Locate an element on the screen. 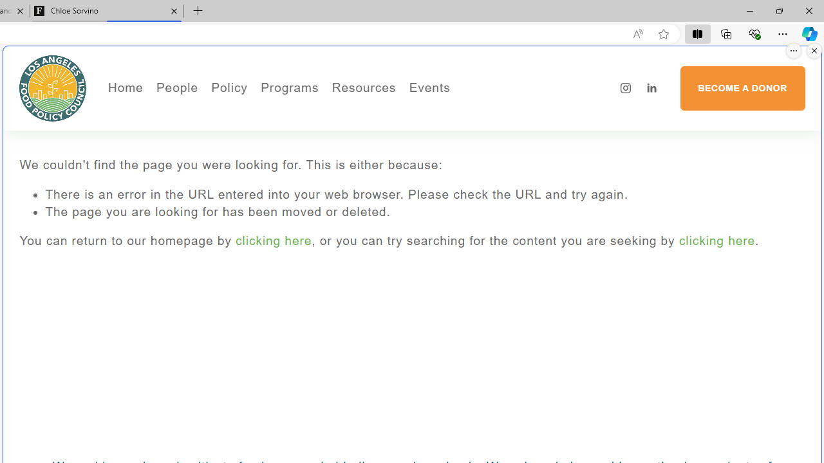 This screenshot has height=463, width=824. About is located at coordinates (220, 113).